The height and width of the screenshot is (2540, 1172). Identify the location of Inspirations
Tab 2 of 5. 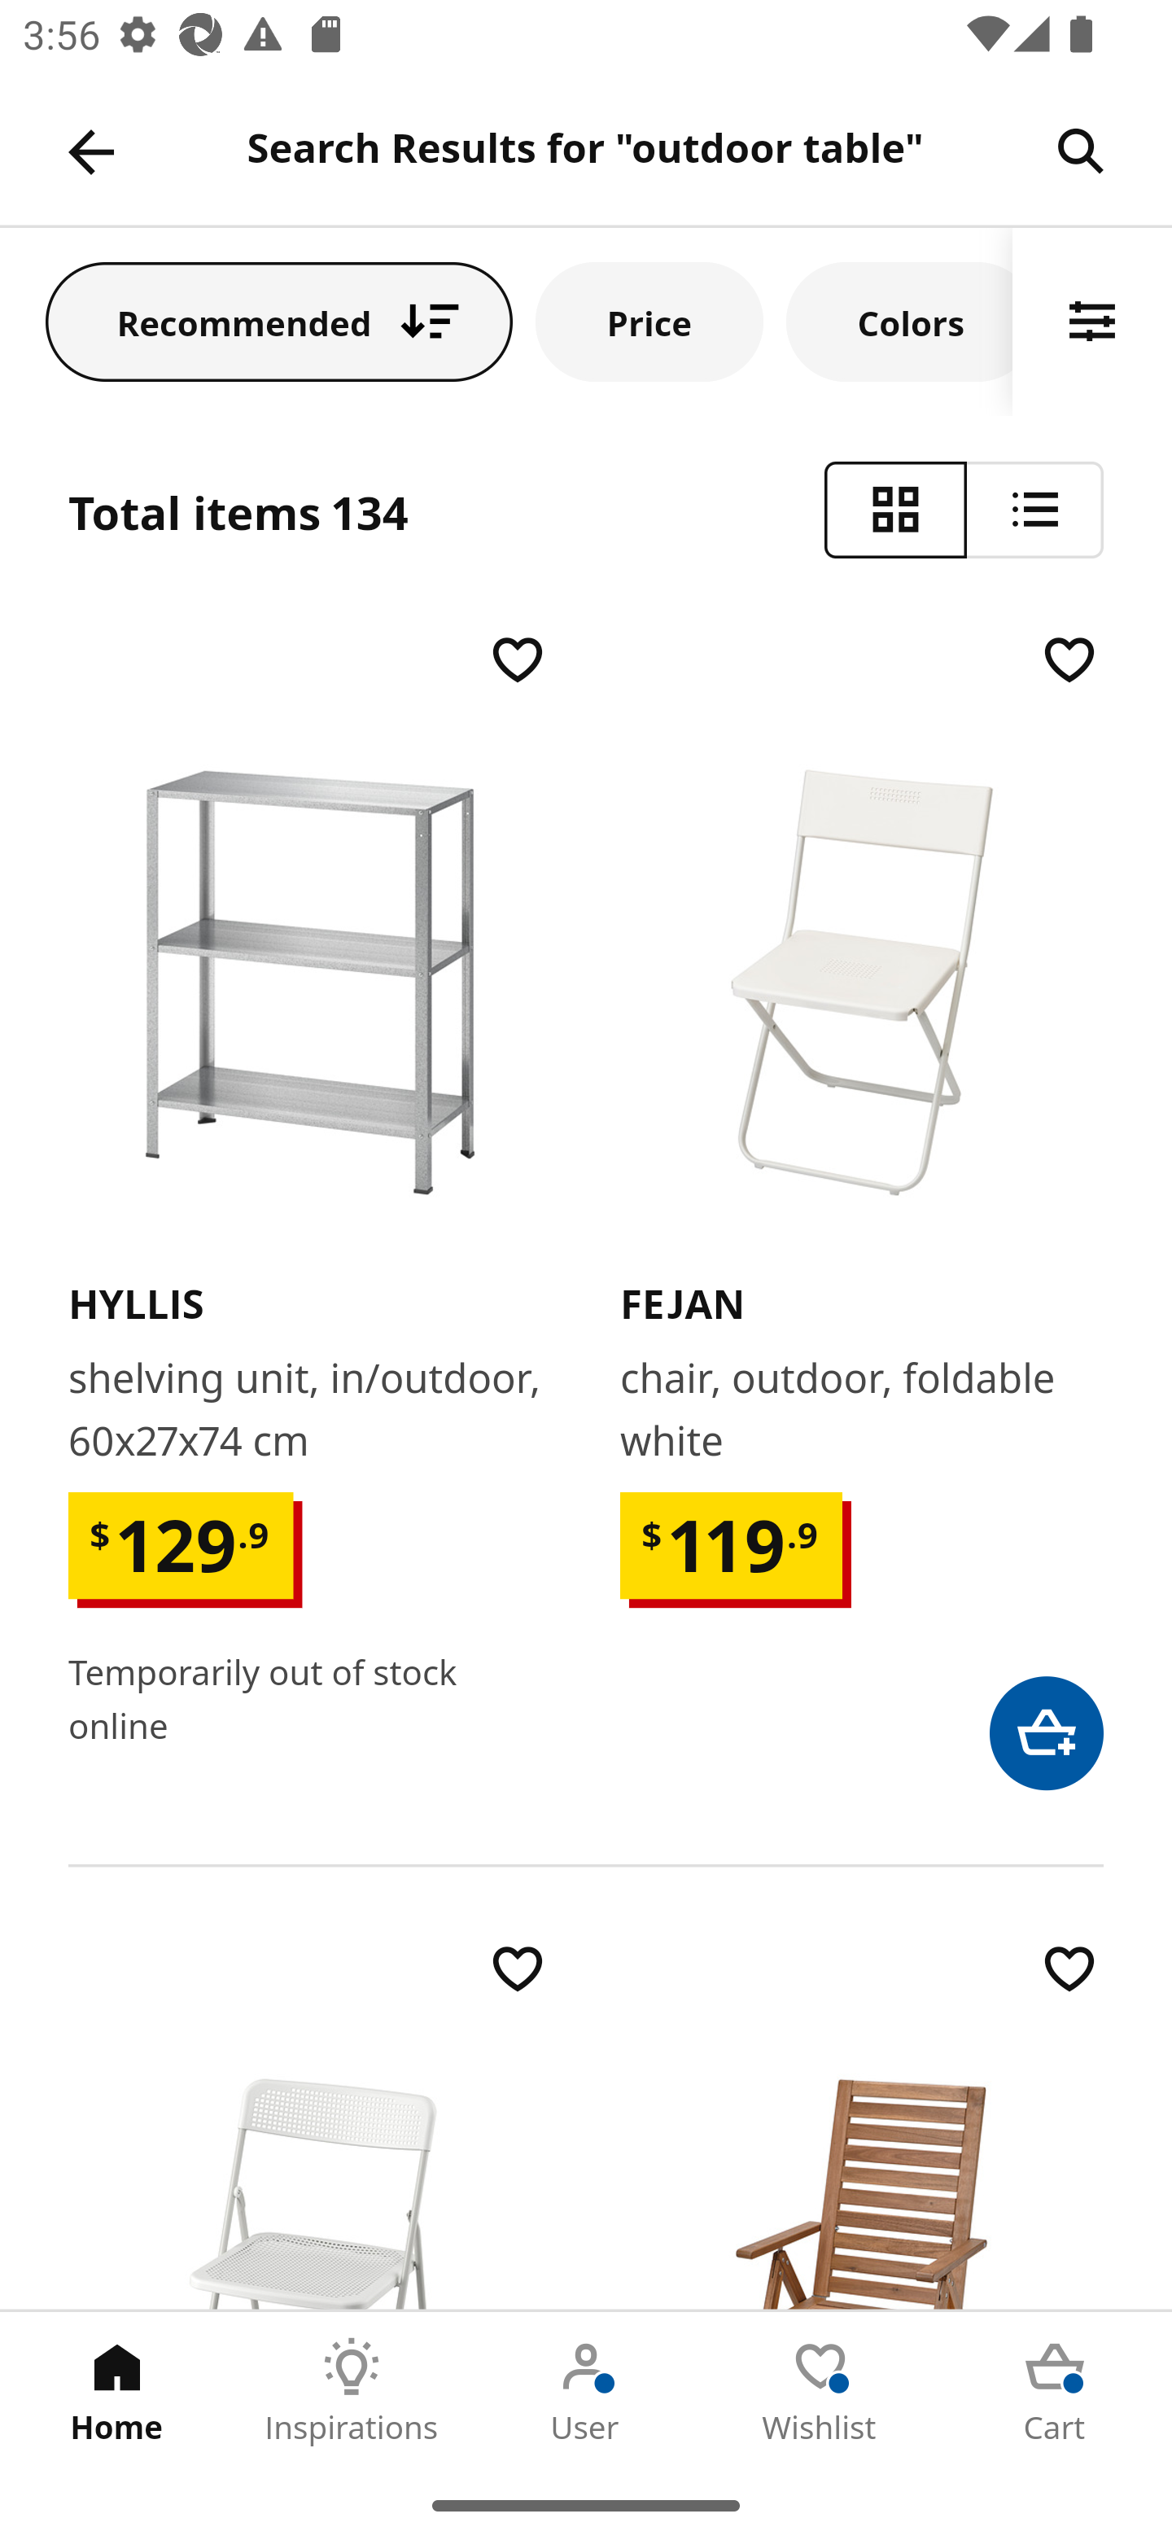
(352, 2391).